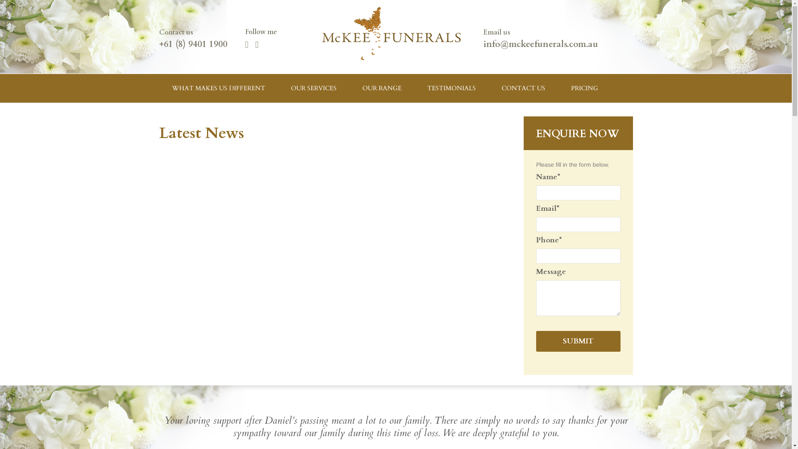 This screenshot has width=798, height=449. Describe the element at coordinates (382, 88) in the screenshot. I see `OUR RANGE` at that location.